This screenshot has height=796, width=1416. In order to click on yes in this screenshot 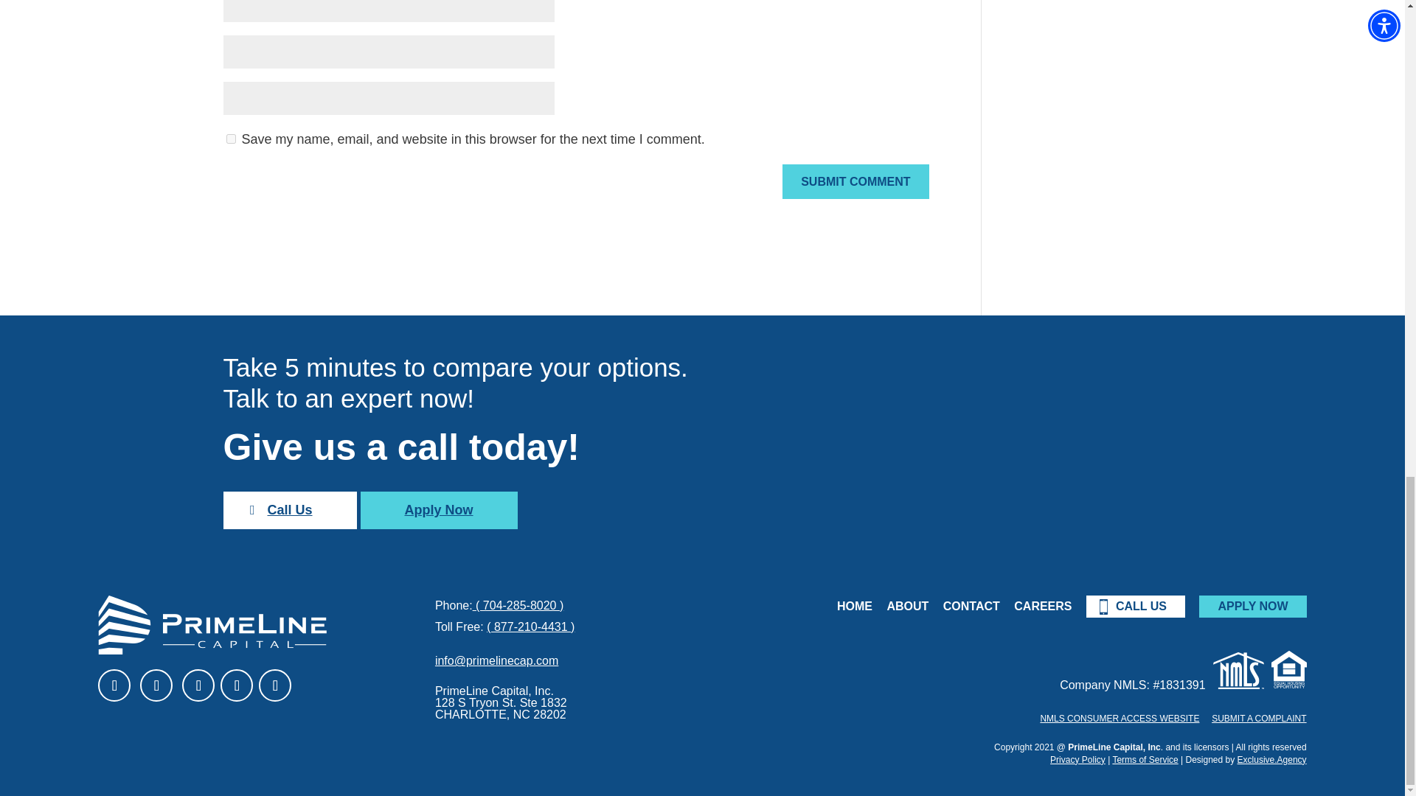, I will do `click(230, 139)`.